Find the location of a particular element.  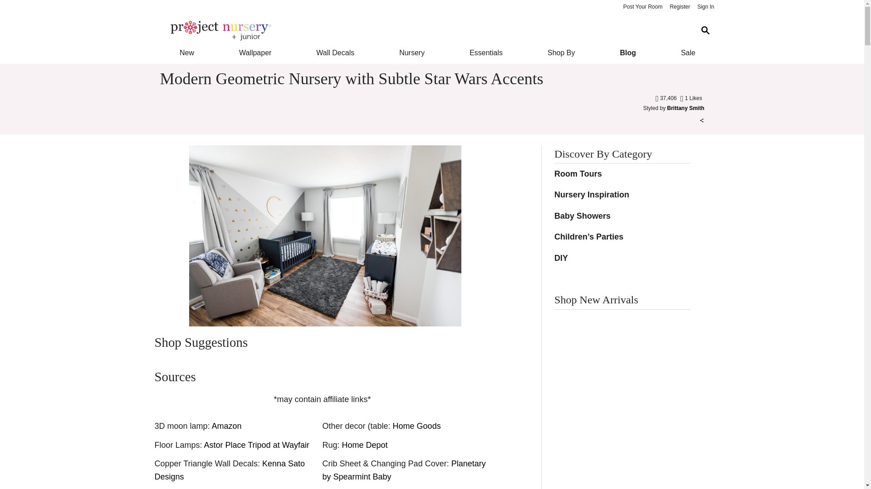

Project Nursery is located at coordinates (425, 31).